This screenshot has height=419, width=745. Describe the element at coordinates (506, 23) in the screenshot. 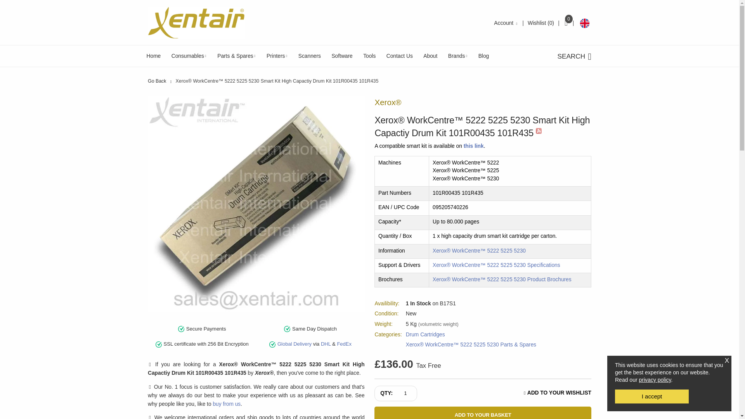

I see `Account` at that location.